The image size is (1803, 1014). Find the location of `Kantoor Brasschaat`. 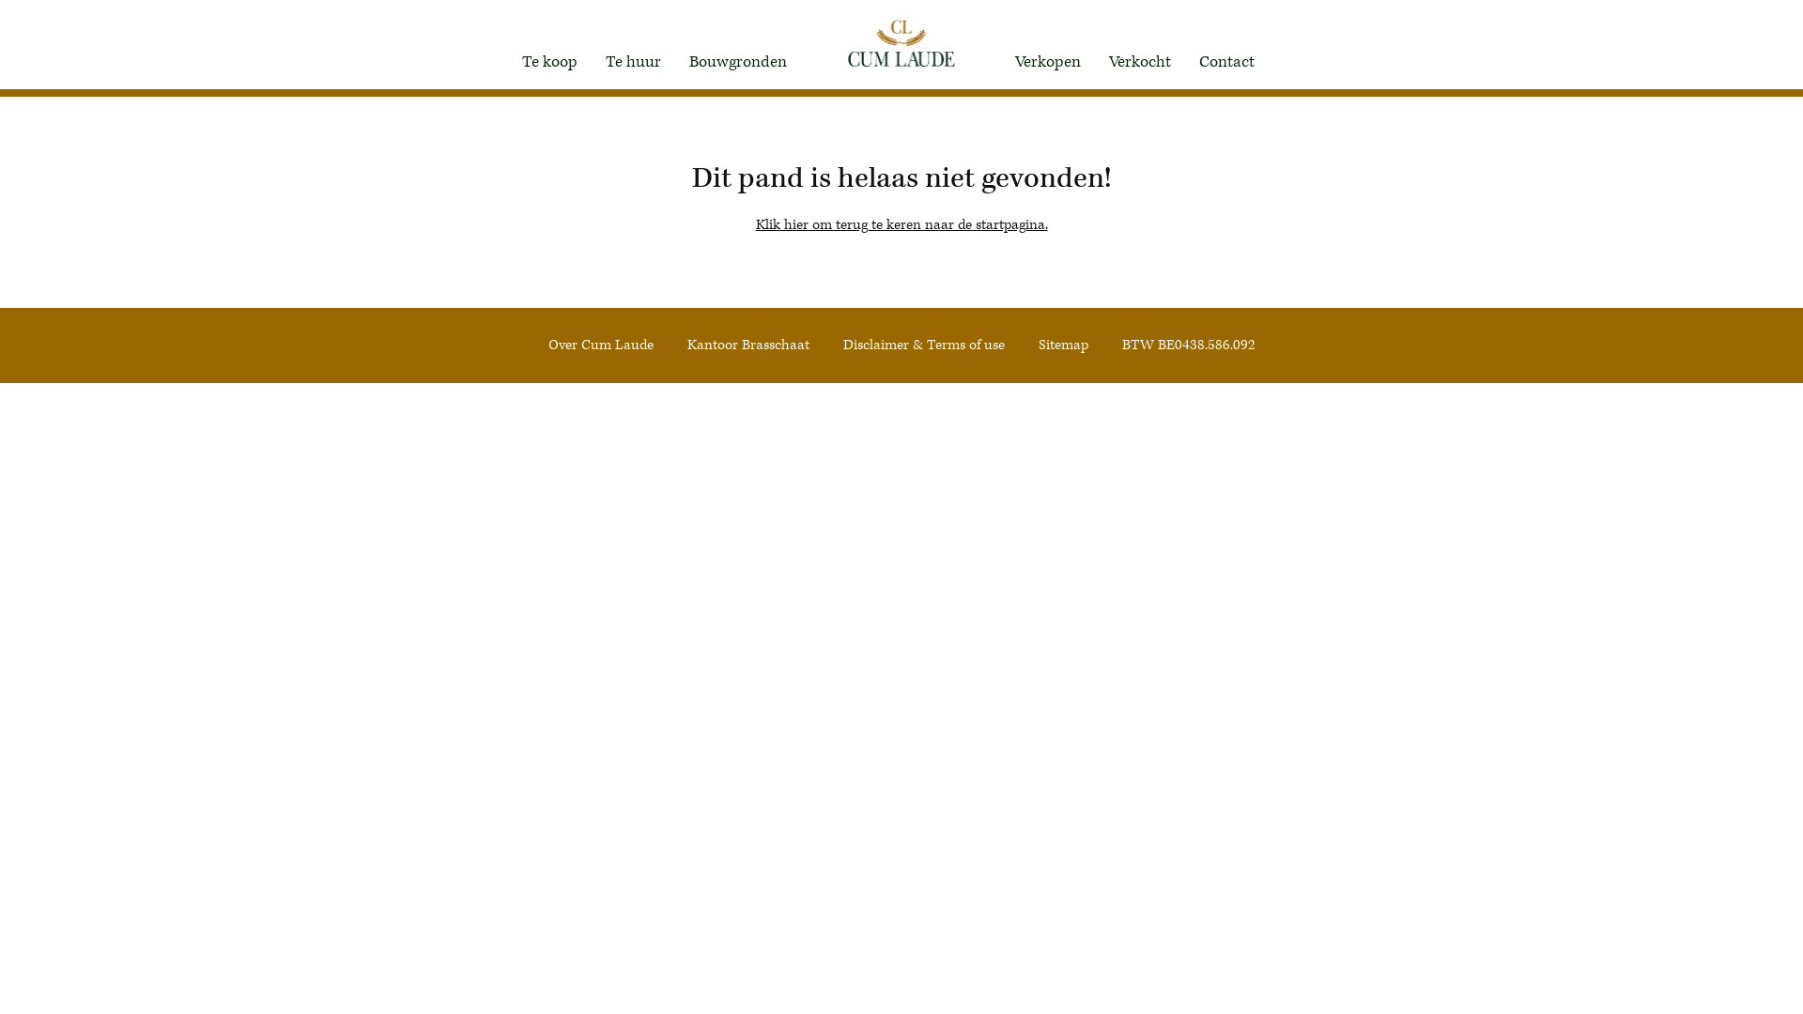

Kantoor Brasschaat is located at coordinates (748, 346).